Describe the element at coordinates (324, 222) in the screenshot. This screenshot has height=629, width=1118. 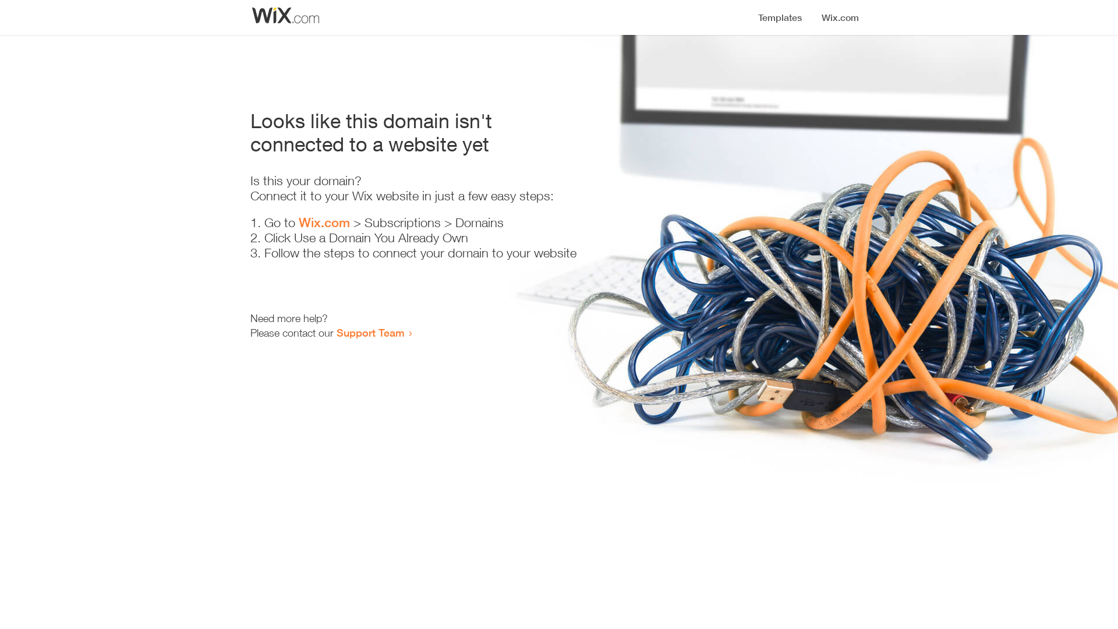
I see `Wix.com` at that location.